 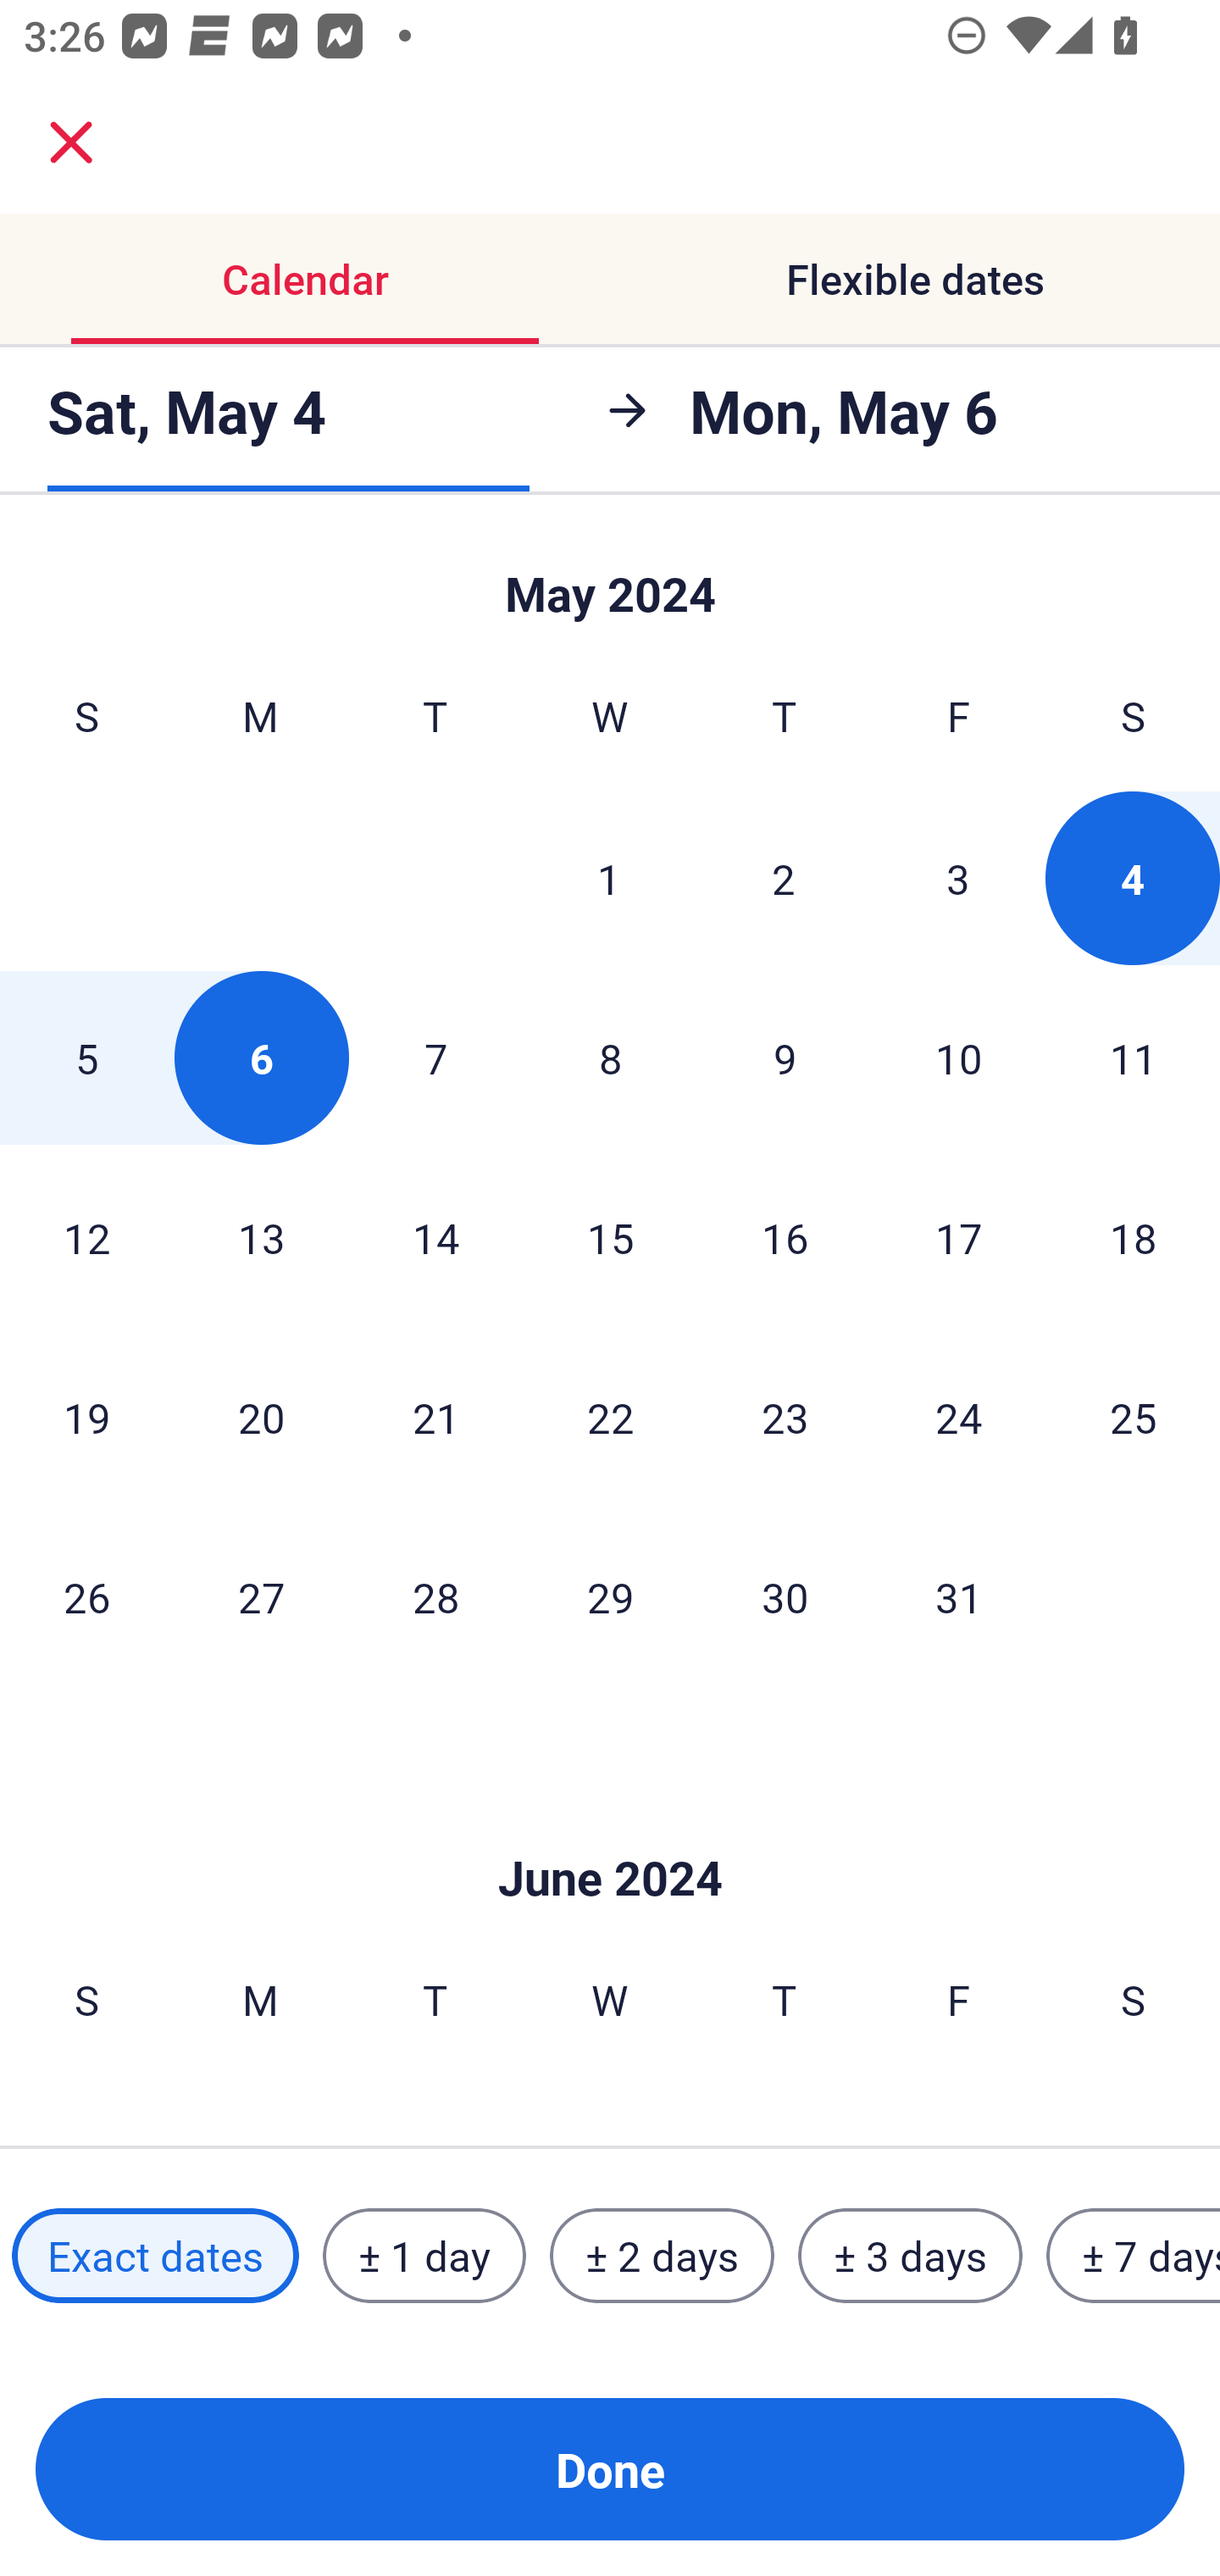 What do you see at coordinates (435, 1596) in the screenshot?
I see `28 Tuesday, May 28, 2024` at bounding box center [435, 1596].